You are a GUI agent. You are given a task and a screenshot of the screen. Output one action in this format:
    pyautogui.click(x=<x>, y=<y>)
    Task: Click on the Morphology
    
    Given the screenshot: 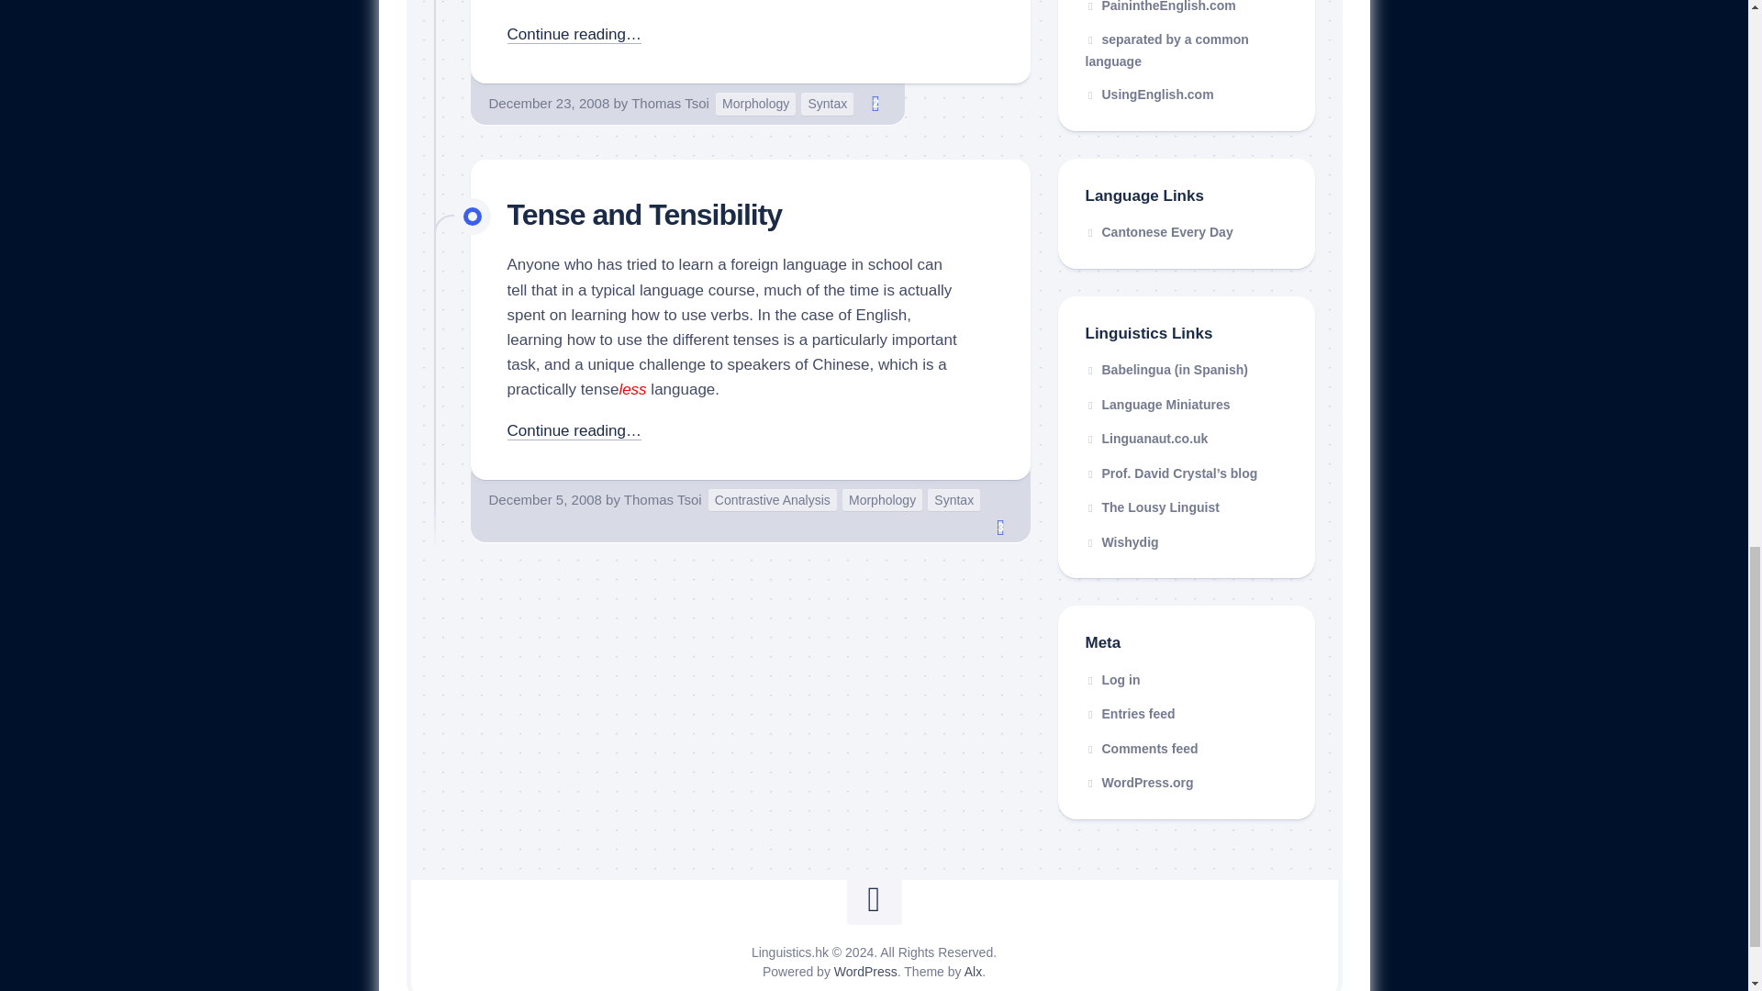 What is the action you would take?
    pyautogui.click(x=755, y=105)
    